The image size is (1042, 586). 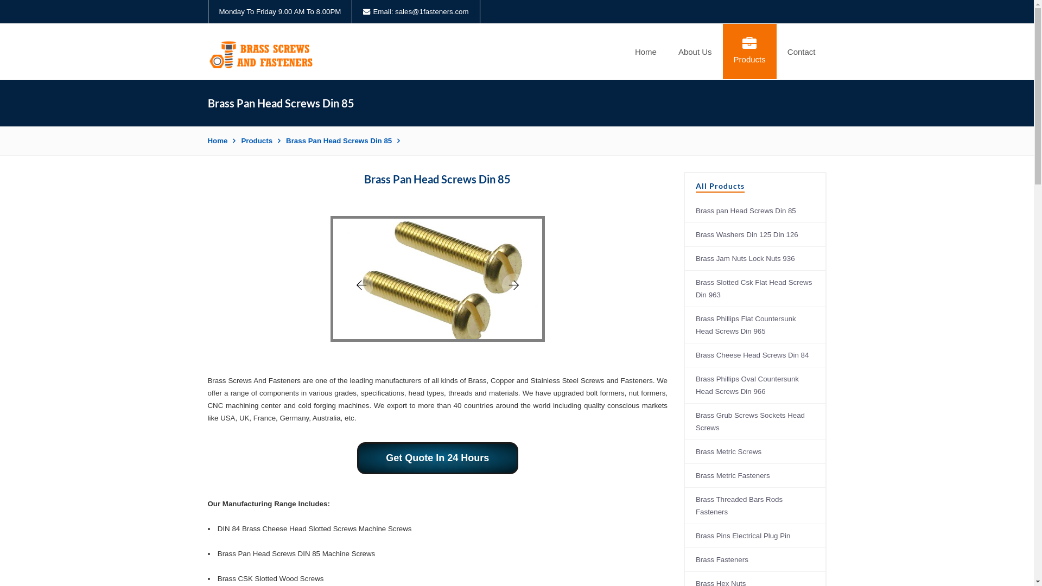 I want to click on Brass Pan Head Screws Din 85, so click(x=343, y=141).